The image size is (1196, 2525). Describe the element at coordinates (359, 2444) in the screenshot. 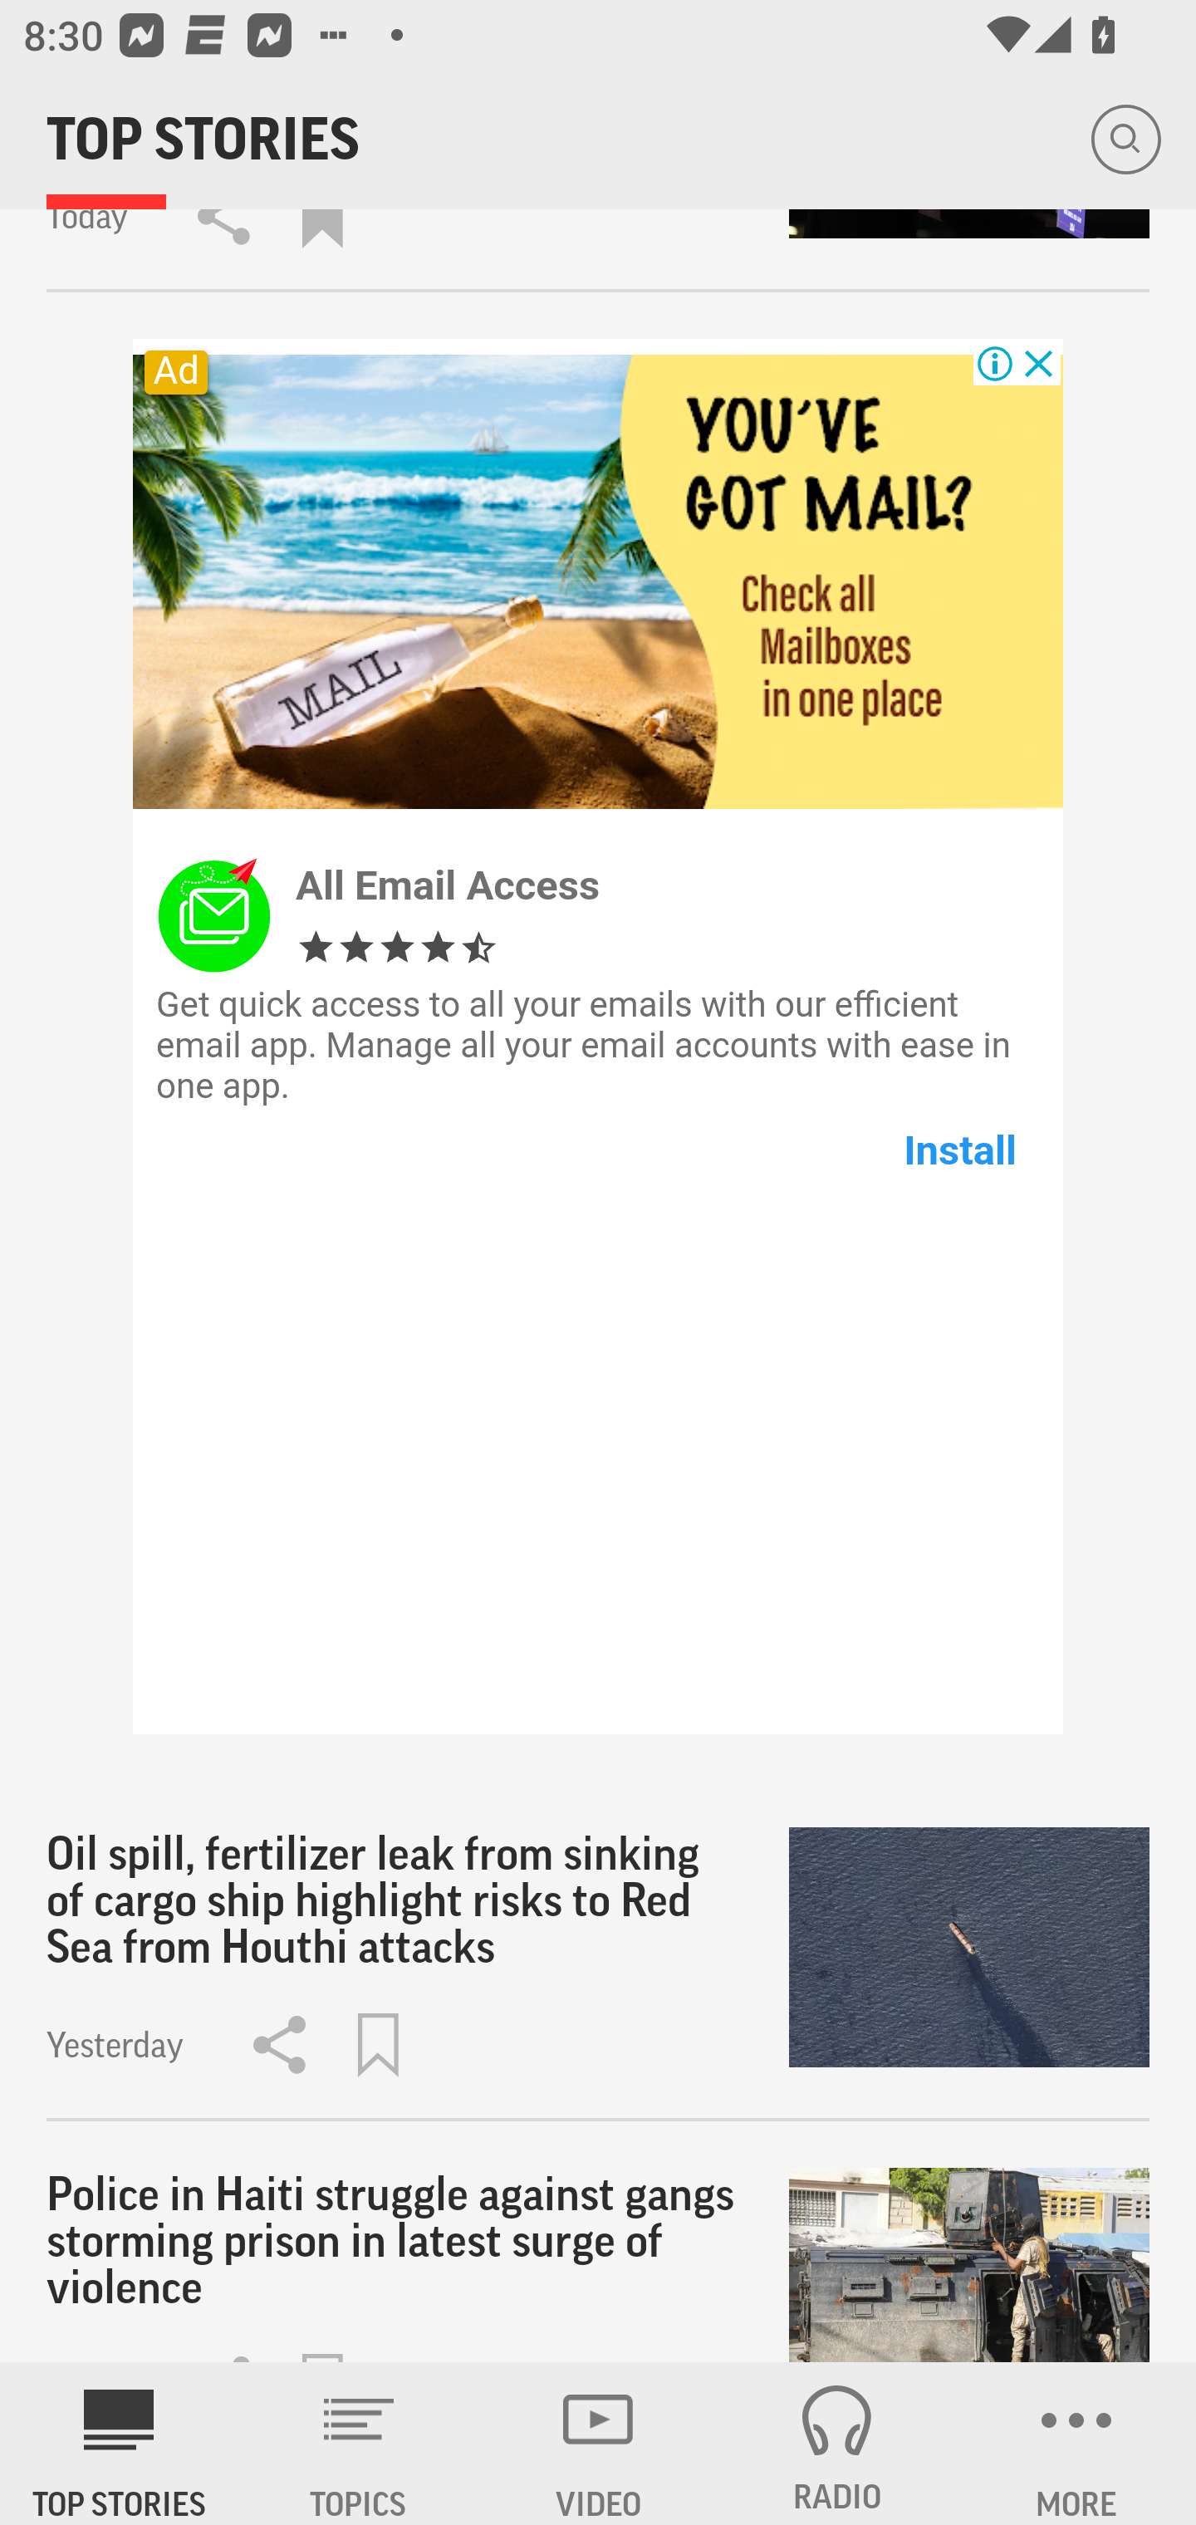

I see `TOPICS` at that location.